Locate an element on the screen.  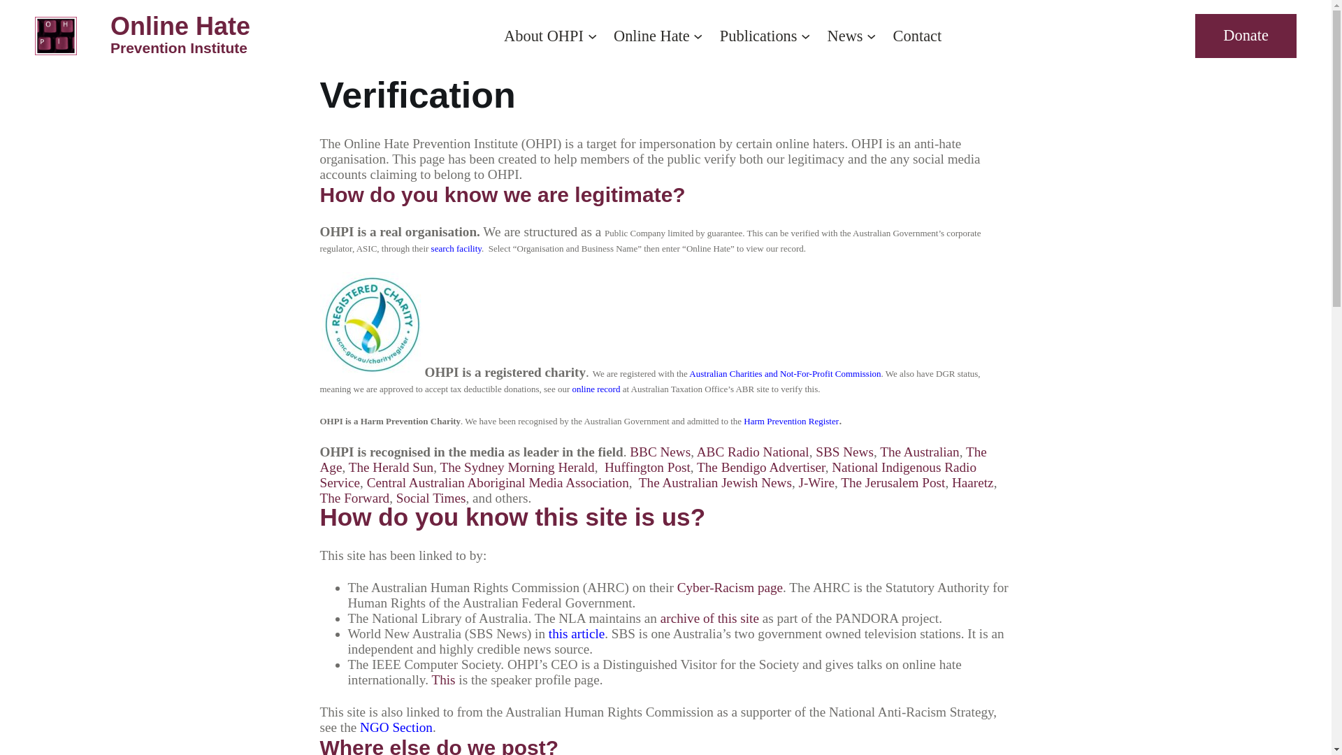
search facility is located at coordinates (456, 249).